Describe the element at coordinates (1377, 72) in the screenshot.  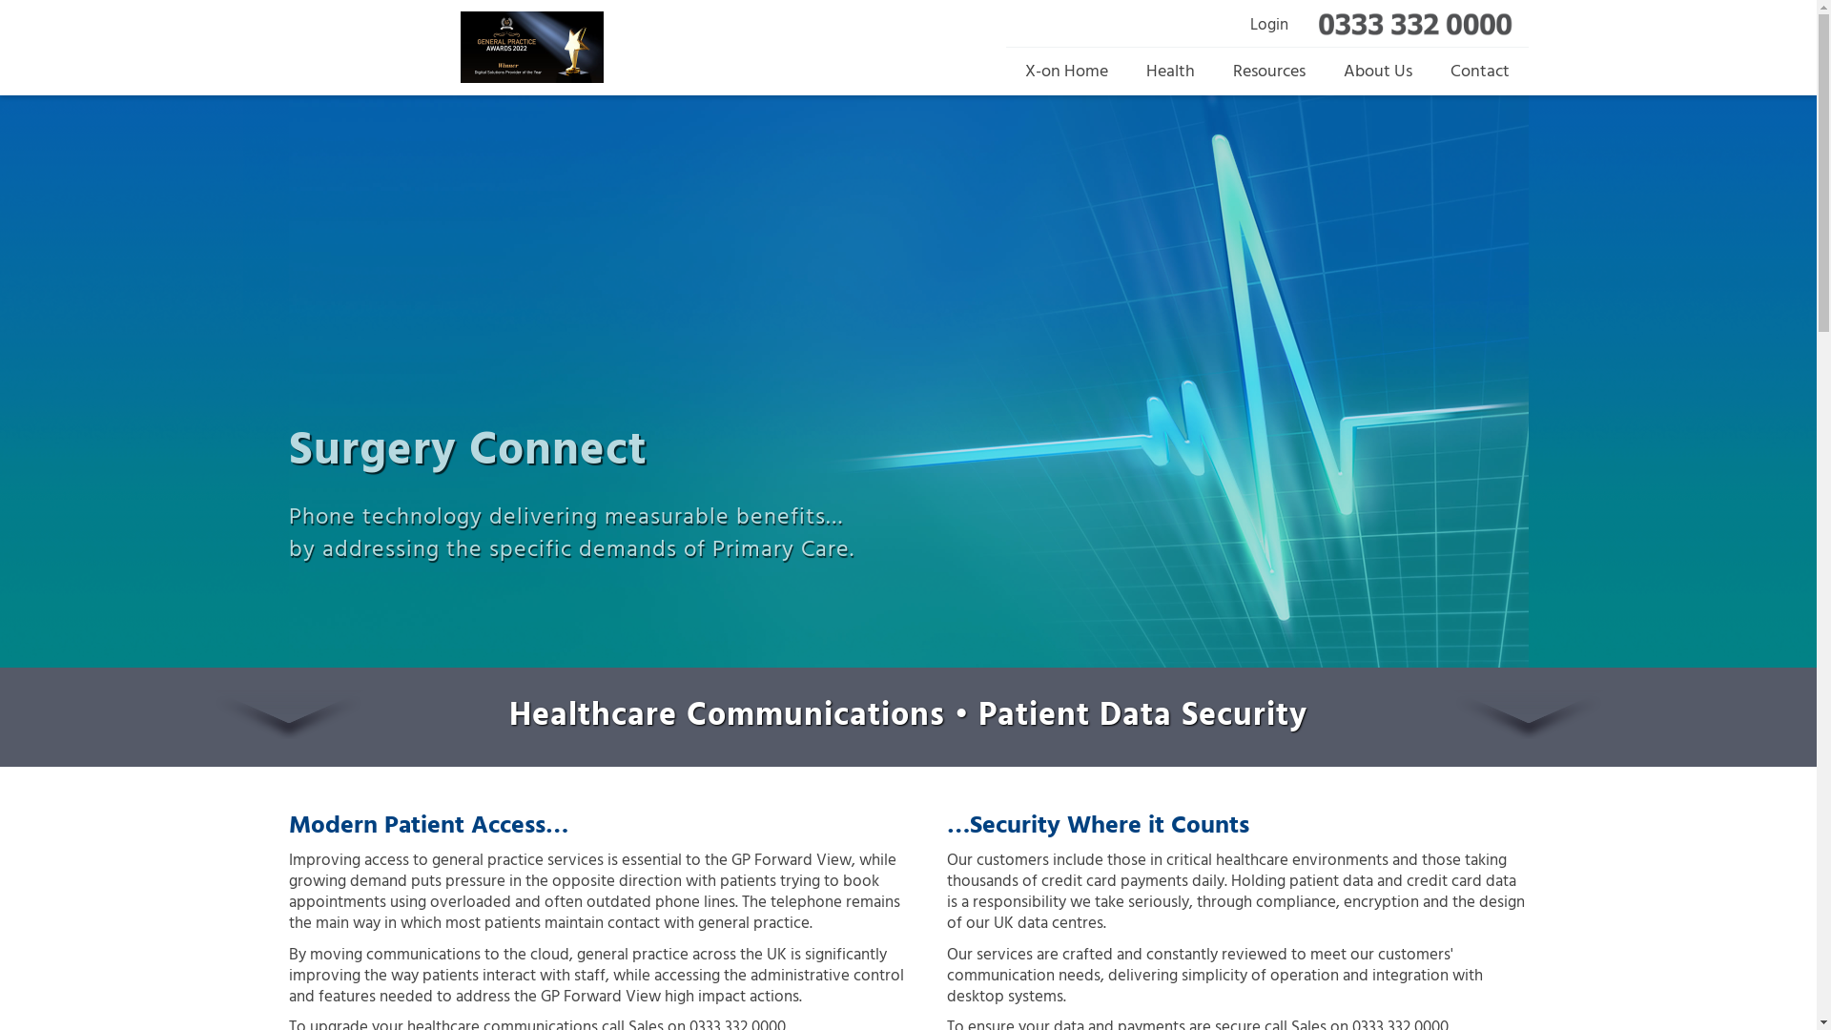
I see `About Us` at that location.